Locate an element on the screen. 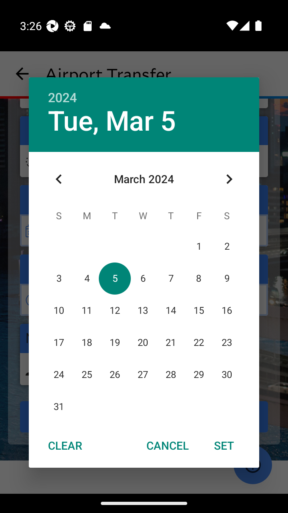  17 17 March 2024 is located at coordinates (59, 342).